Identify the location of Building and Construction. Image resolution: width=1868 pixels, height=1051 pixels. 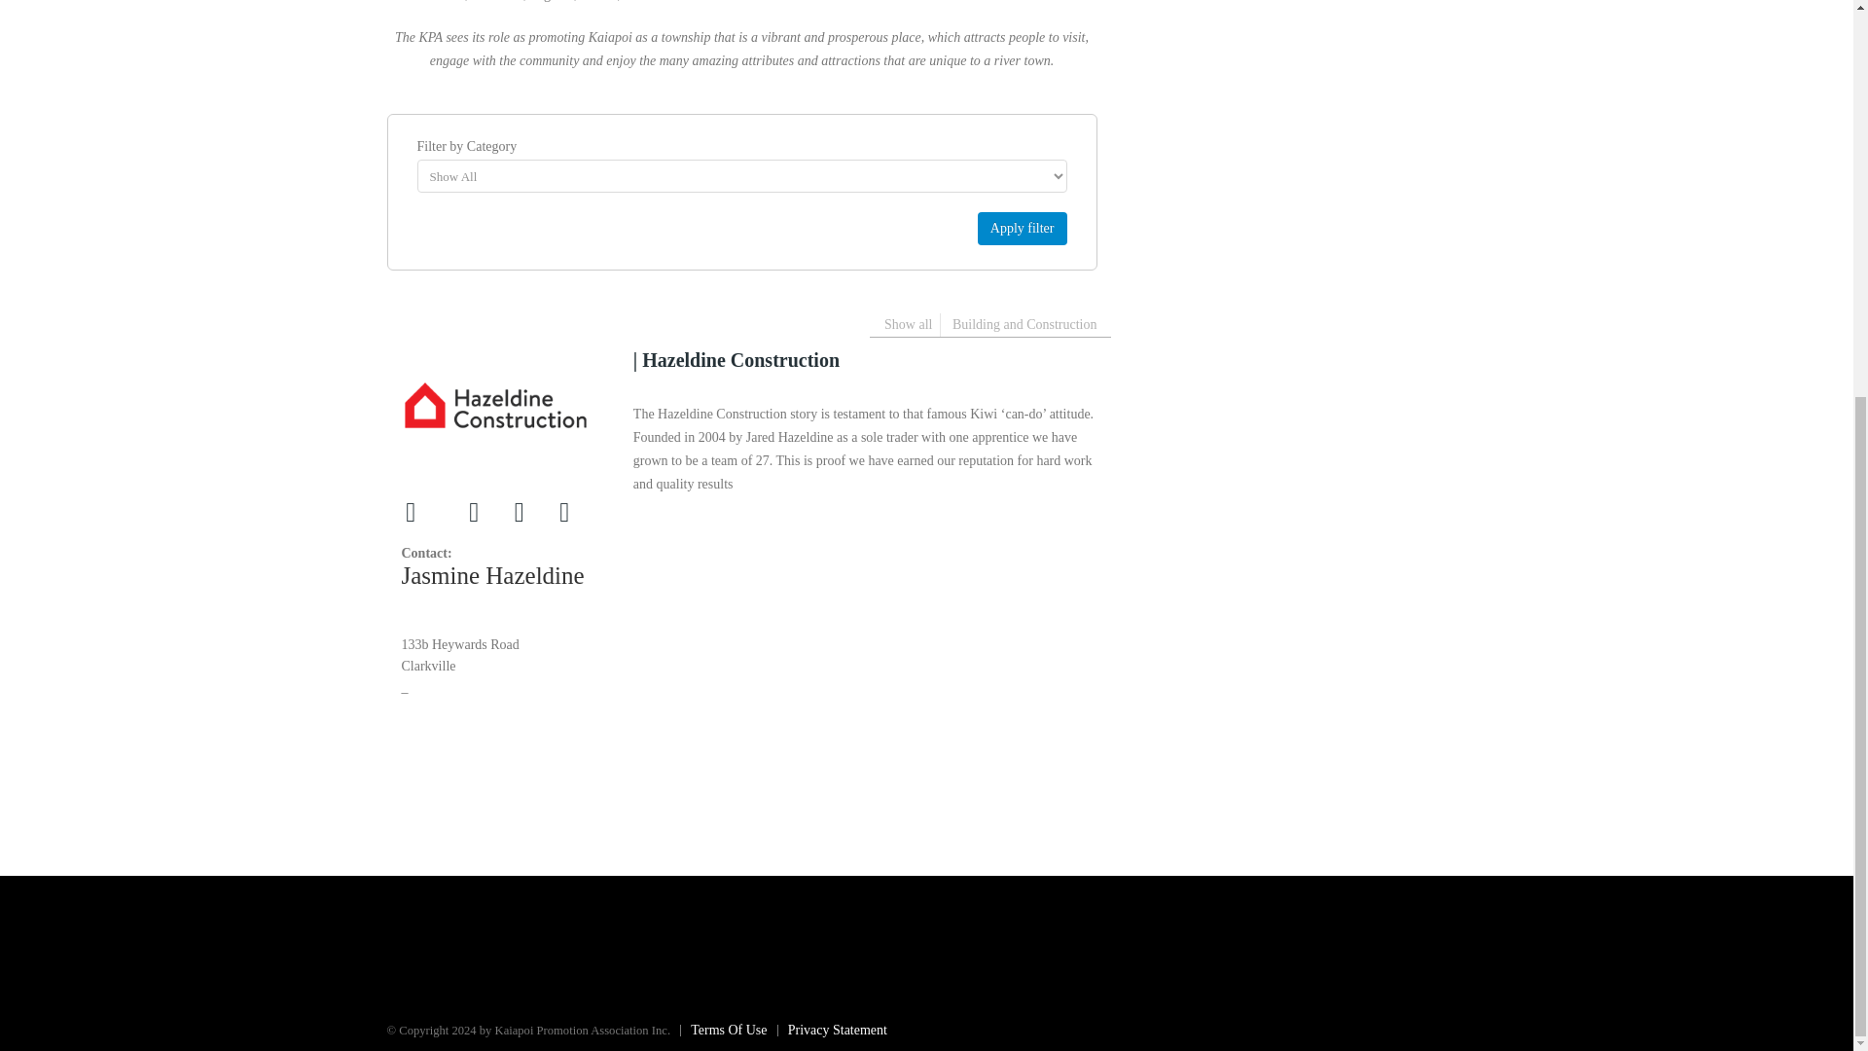
(1025, 325).